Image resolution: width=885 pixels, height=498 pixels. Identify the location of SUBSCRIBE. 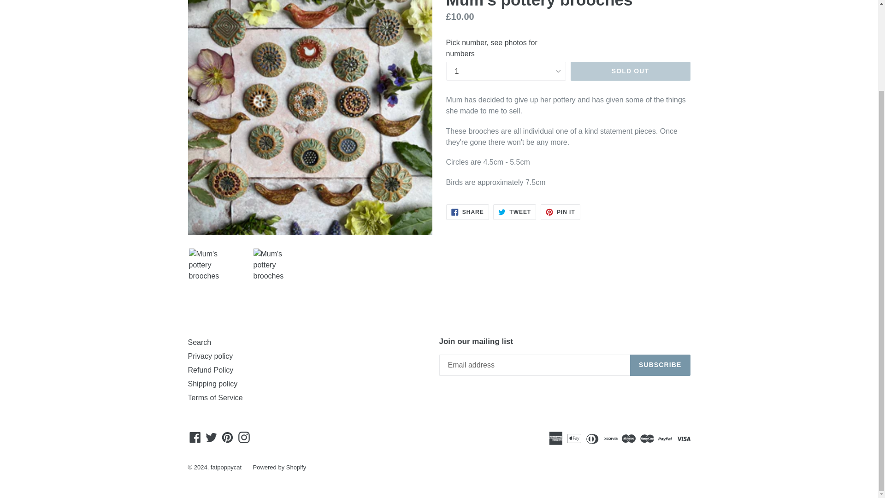
(560, 212).